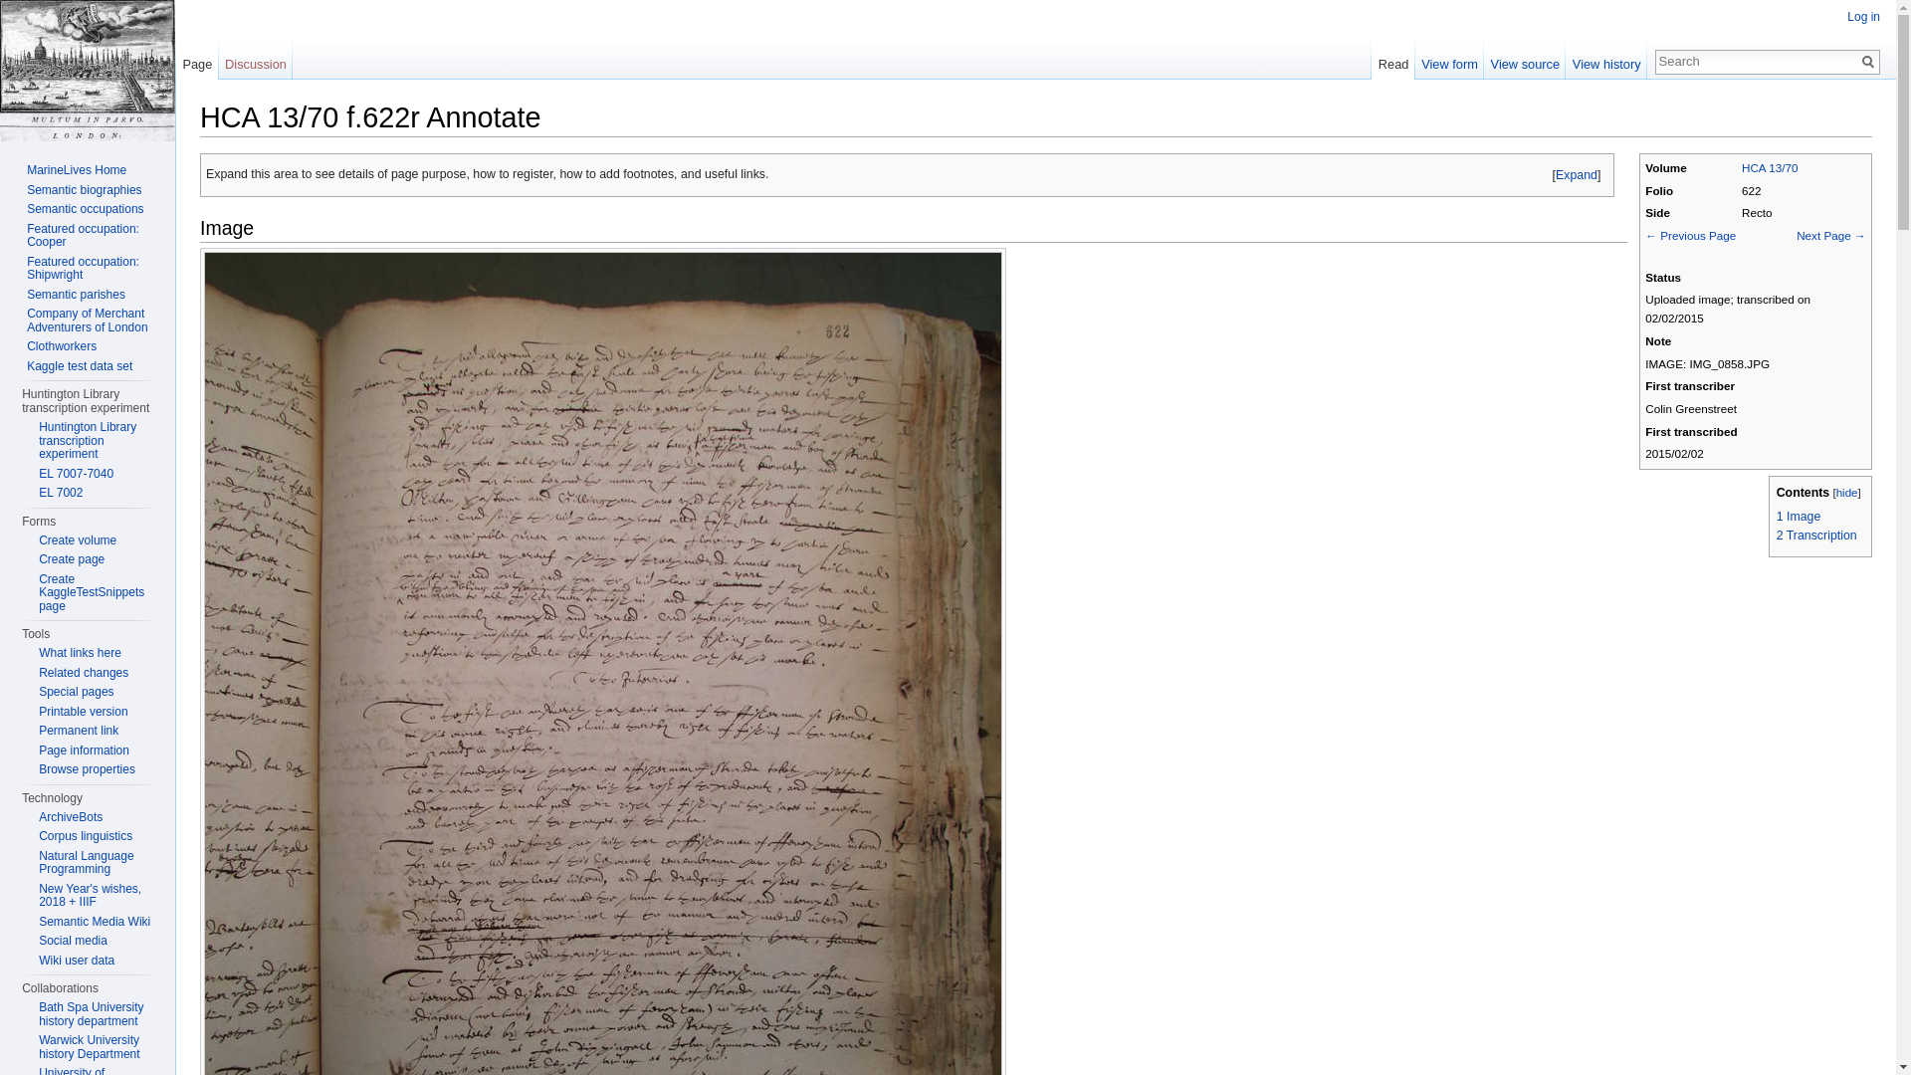 The width and height of the screenshot is (1911, 1075). Describe the element at coordinates (1577, 174) in the screenshot. I see `Expand` at that location.